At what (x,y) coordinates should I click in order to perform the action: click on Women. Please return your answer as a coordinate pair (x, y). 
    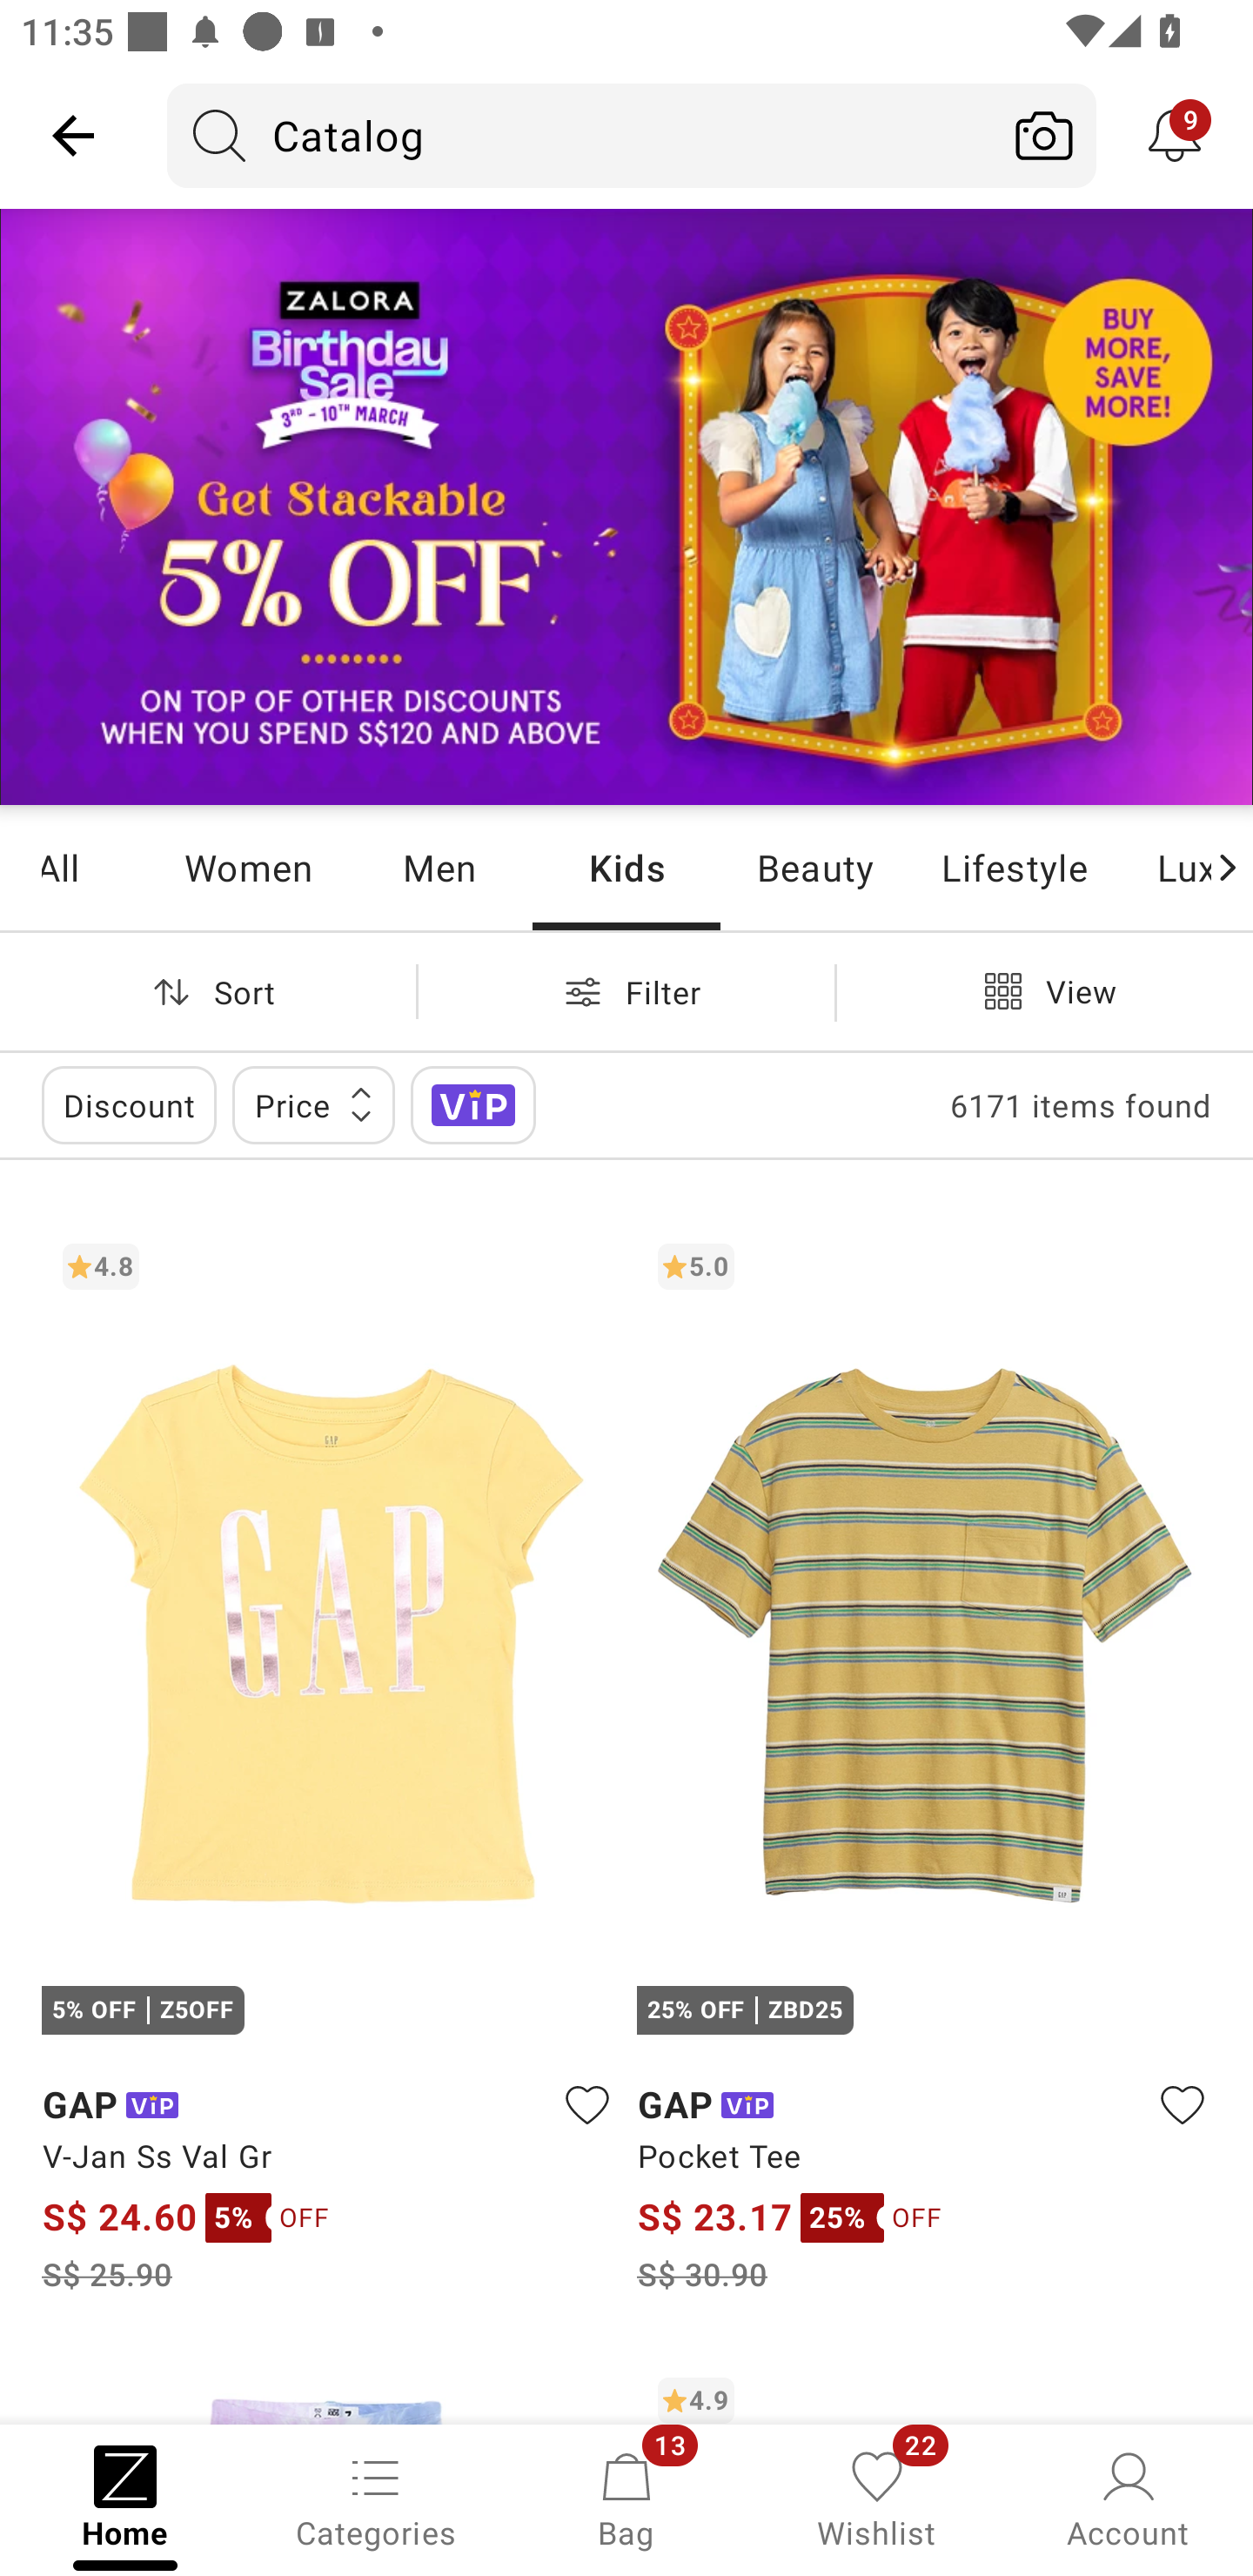
    Looking at the image, I should click on (249, 867).